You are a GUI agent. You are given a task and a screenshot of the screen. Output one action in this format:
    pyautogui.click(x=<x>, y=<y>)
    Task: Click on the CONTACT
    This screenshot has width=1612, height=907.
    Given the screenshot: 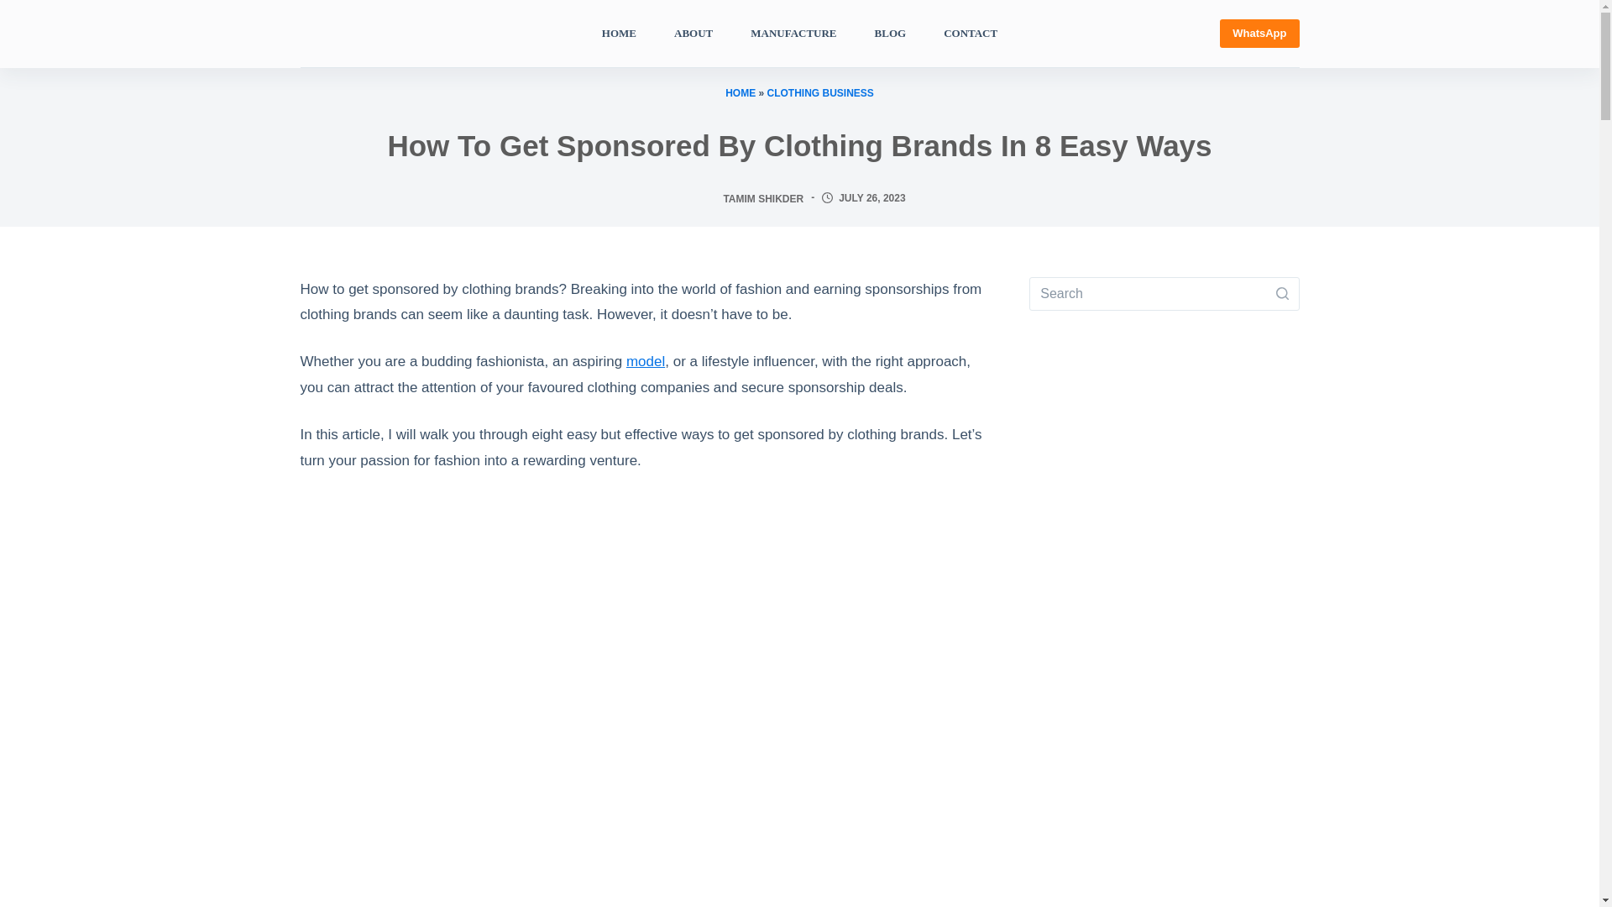 What is the action you would take?
    pyautogui.click(x=971, y=34)
    